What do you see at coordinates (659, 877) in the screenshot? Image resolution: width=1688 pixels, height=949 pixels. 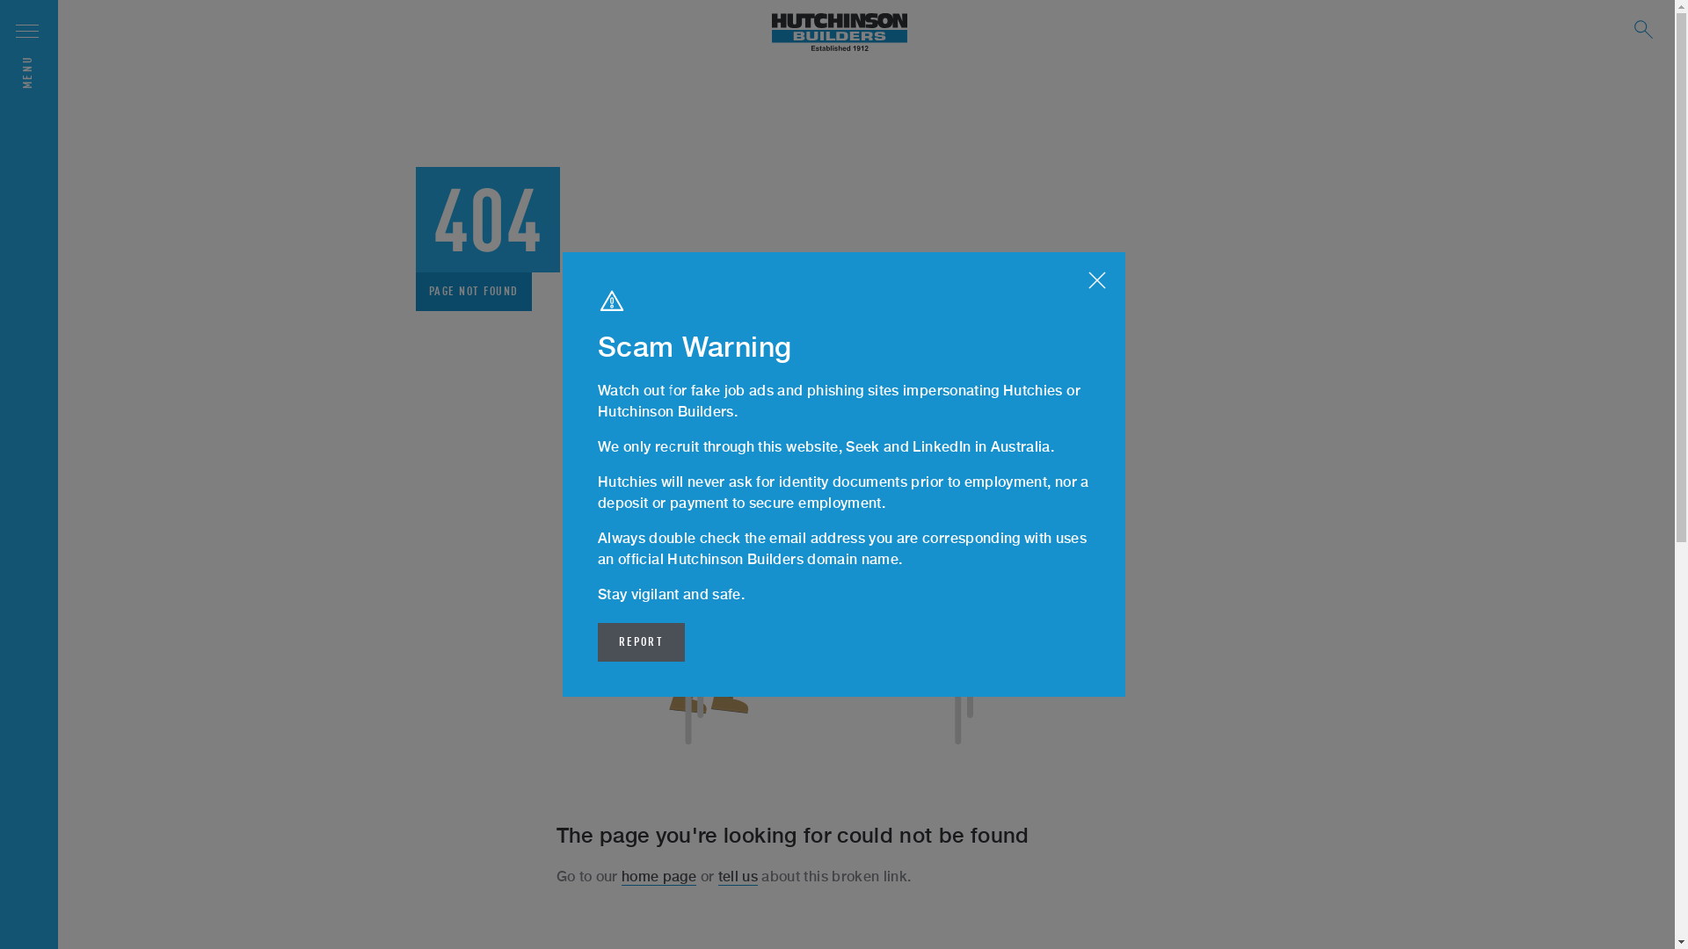 I see `home page` at bounding box center [659, 877].